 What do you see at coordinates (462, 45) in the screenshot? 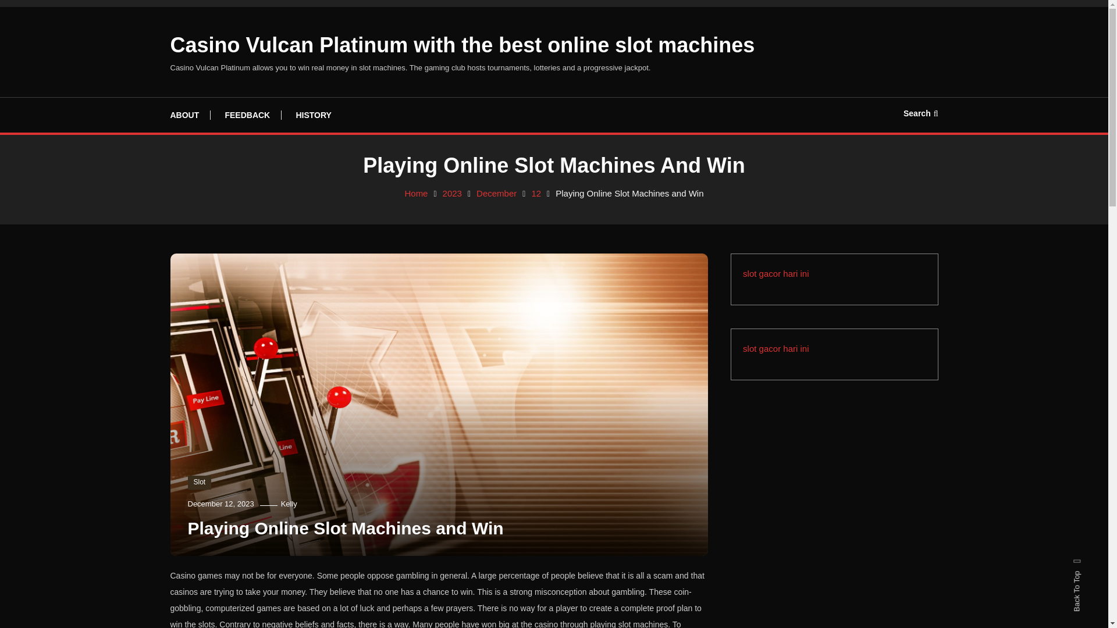
I see `Casino Vulcan Platinum with the best online slot machines` at bounding box center [462, 45].